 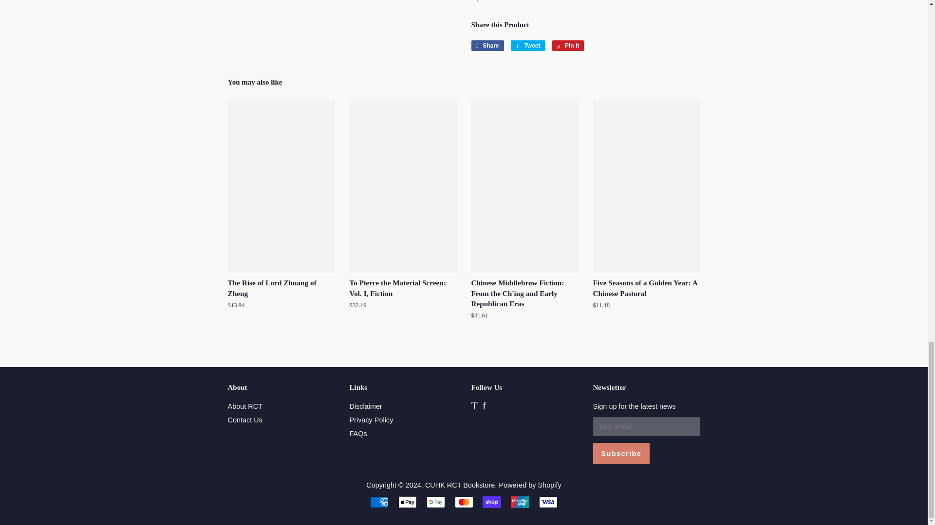 What do you see at coordinates (379, 502) in the screenshot?
I see `American Express` at bounding box center [379, 502].